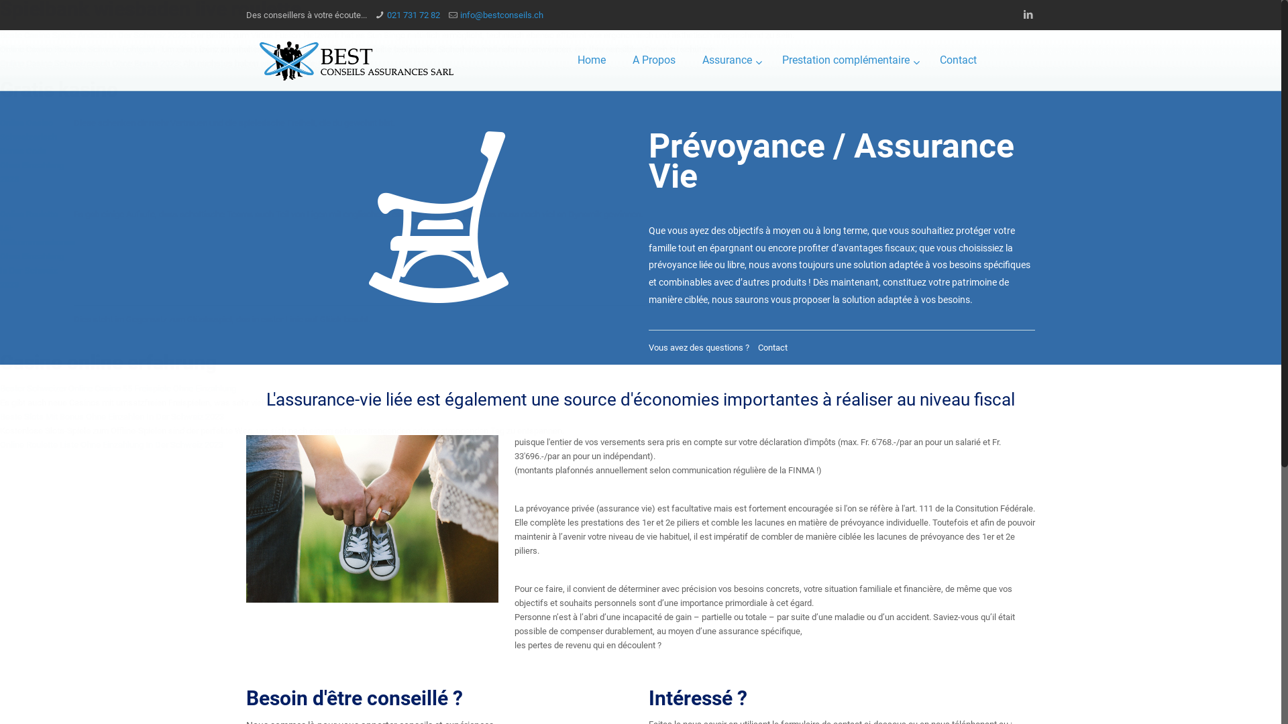 The height and width of the screenshot is (724, 1288). Describe the element at coordinates (699, 347) in the screenshot. I see `Vous avez des questions ?` at that location.